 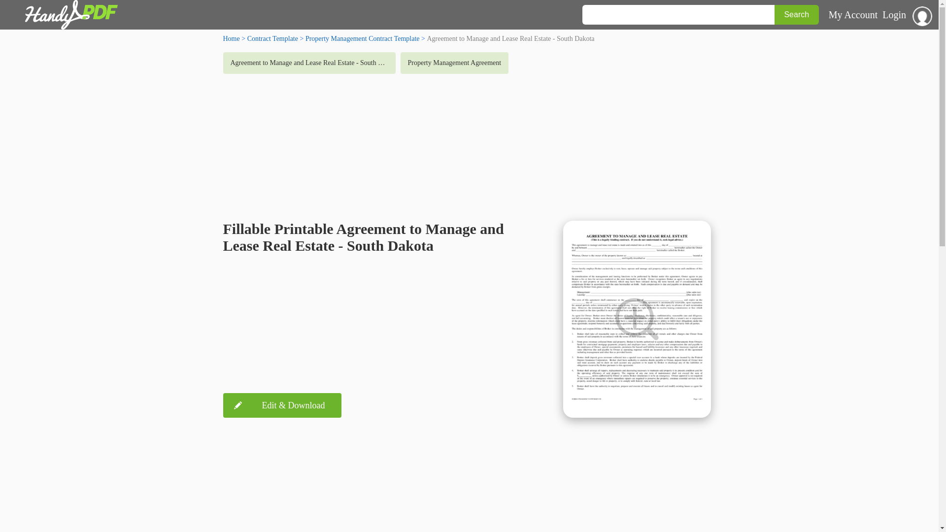 I want to click on Contract Template, so click(x=272, y=38).